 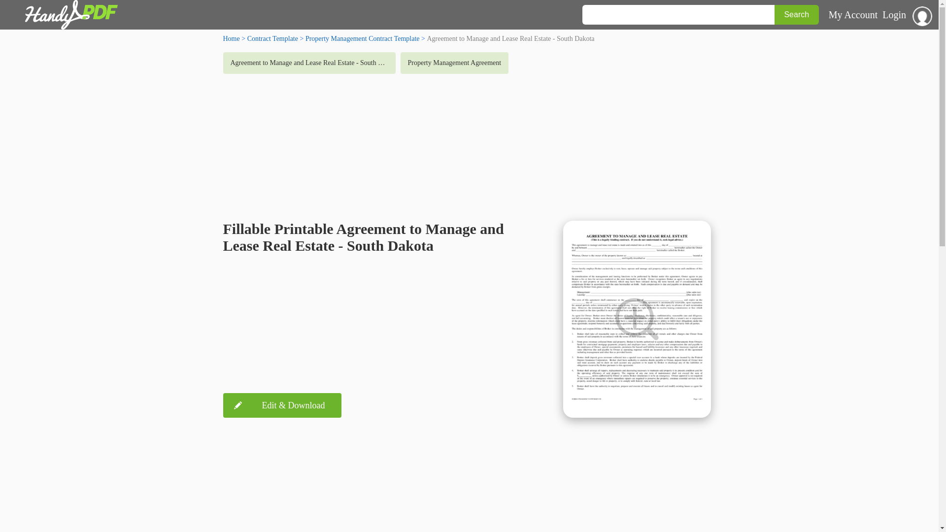 I want to click on Contract Template, so click(x=272, y=38).